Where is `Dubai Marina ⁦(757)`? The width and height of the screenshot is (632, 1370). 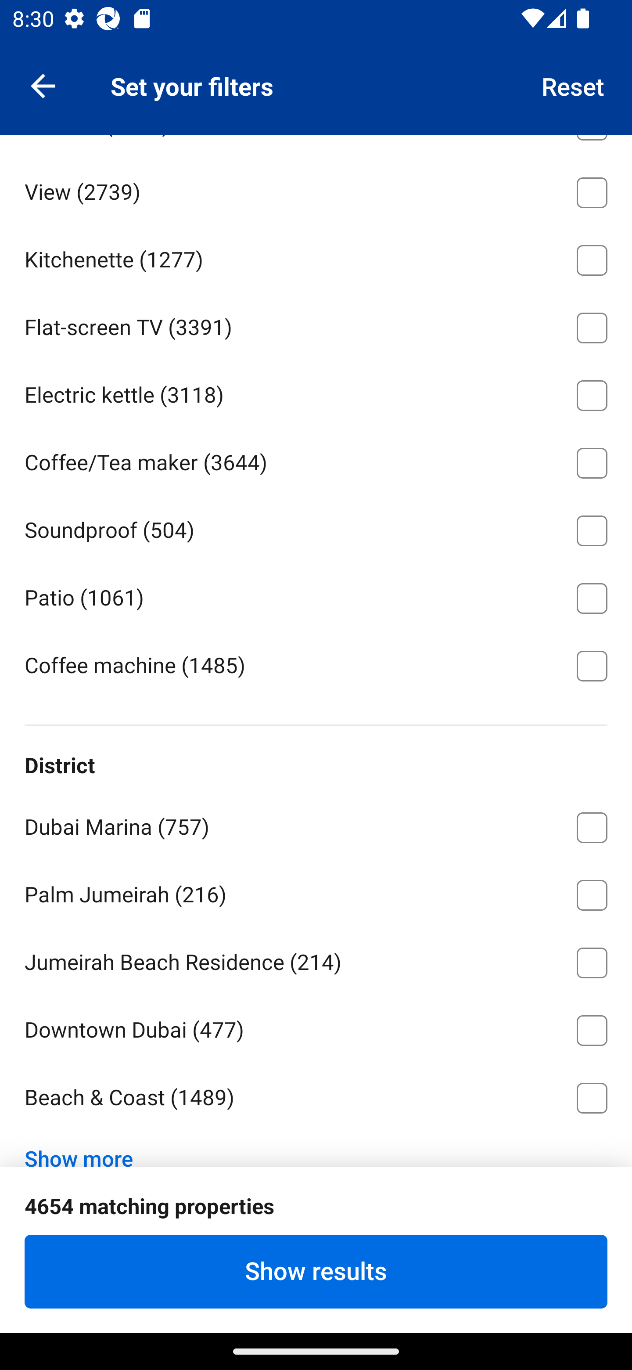 Dubai Marina ⁦(757) is located at coordinates (316, 825).